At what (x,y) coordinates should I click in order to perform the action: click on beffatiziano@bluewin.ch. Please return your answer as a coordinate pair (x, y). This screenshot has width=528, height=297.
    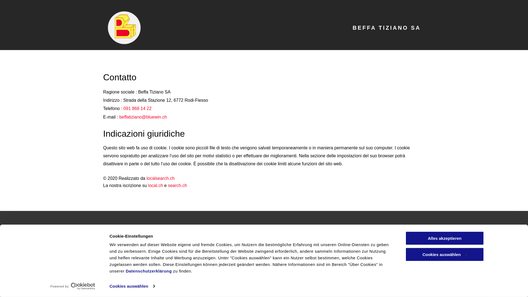
    Looking at the image, I should click on (143, 117).